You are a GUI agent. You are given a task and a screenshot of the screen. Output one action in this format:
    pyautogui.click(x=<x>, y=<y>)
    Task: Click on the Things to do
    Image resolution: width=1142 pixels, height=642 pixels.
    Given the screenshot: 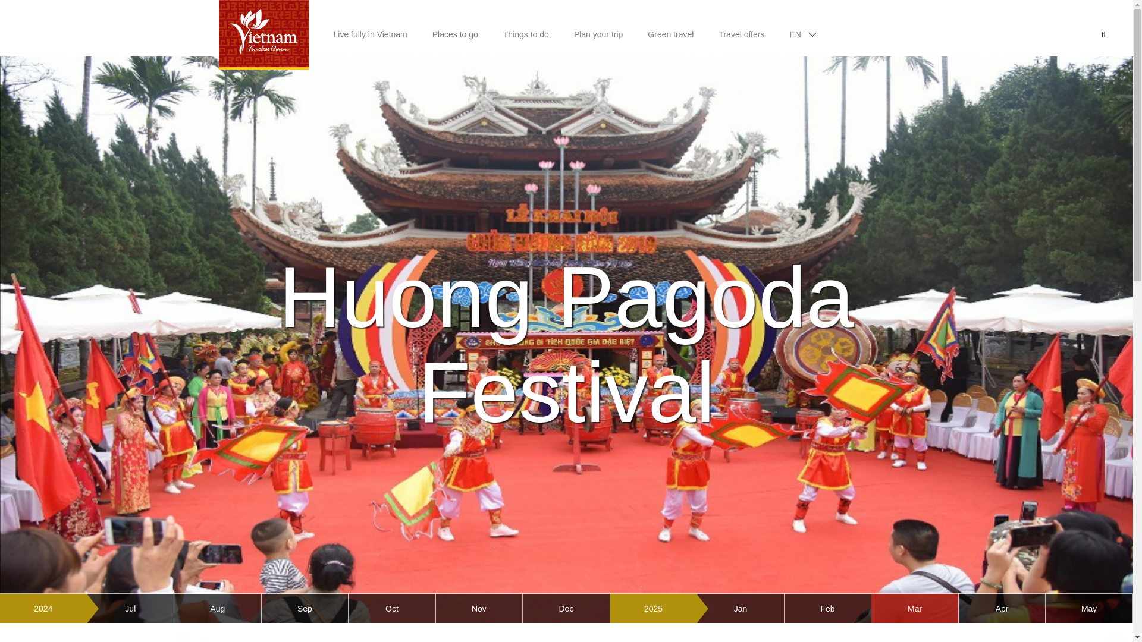 What is the action you would take?
    pyautogui.click(x=526, y=29)
    